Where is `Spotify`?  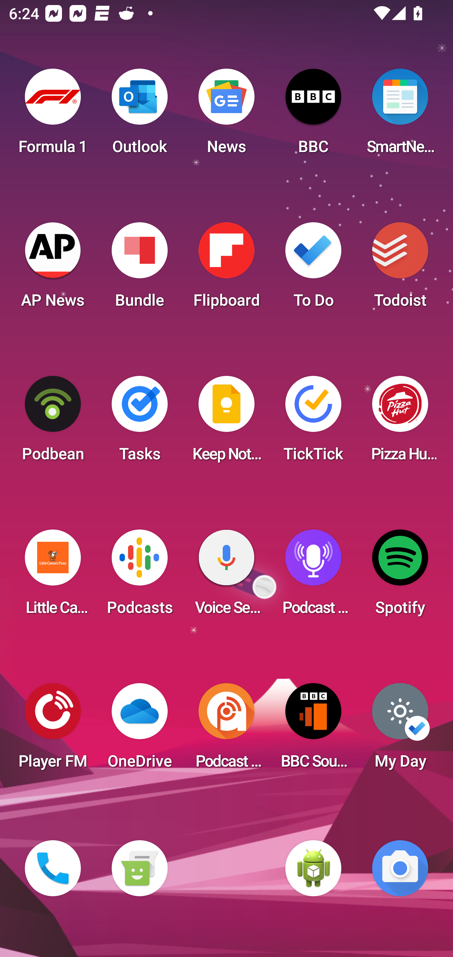 Spotify is located at coordinates (400, 576).